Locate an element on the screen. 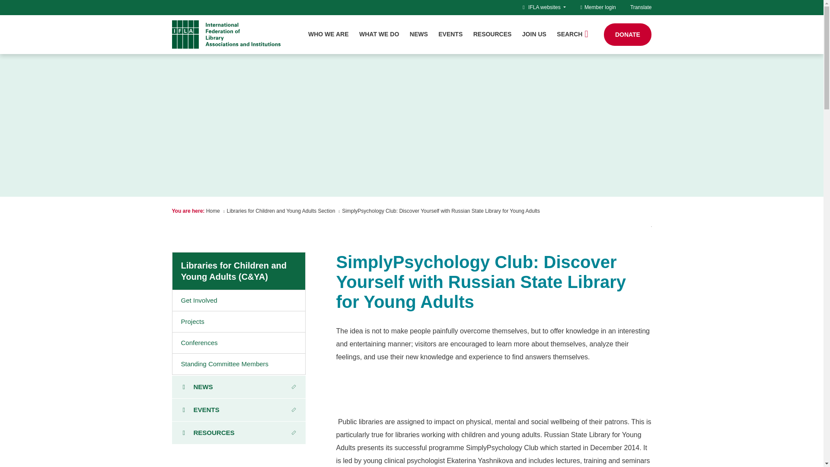  IFLA websites is located at coordinates (547, 7).